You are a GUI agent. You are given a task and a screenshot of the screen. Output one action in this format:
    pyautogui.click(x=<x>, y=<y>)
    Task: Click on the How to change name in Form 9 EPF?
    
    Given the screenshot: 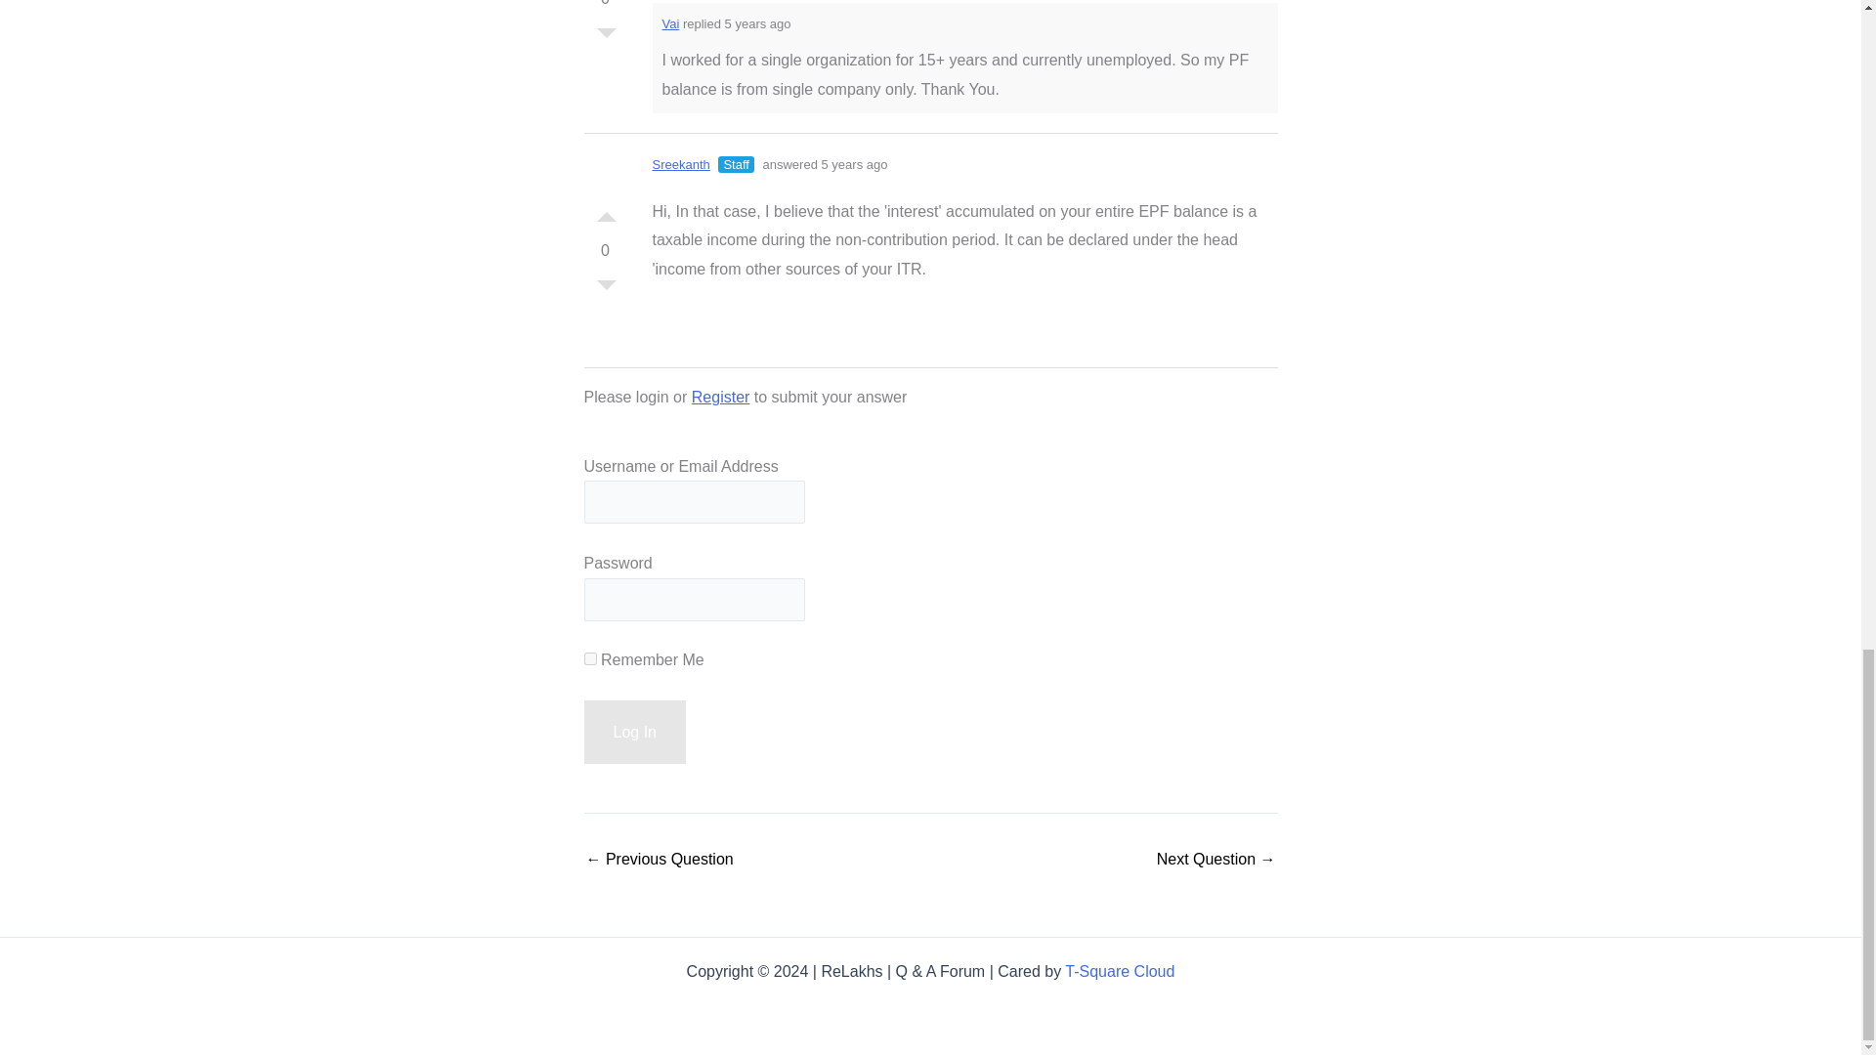 What is the action you would take?
    pyautogui.click(x=659, y=859)
    